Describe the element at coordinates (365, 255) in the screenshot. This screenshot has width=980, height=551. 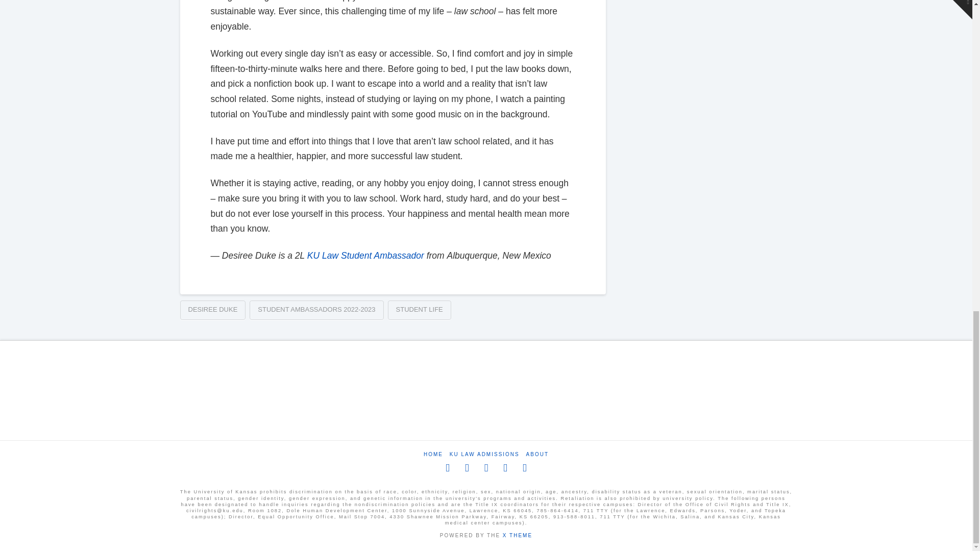
I see `KU Law Student Ambassador` at that location.